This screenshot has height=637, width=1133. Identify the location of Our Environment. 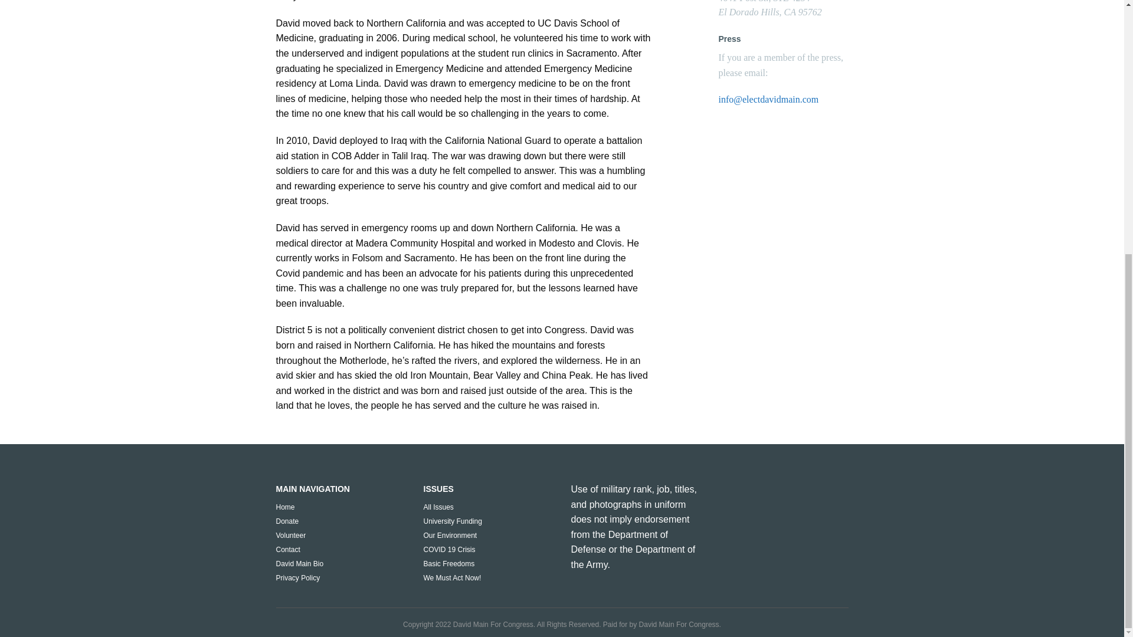
(450, 535).